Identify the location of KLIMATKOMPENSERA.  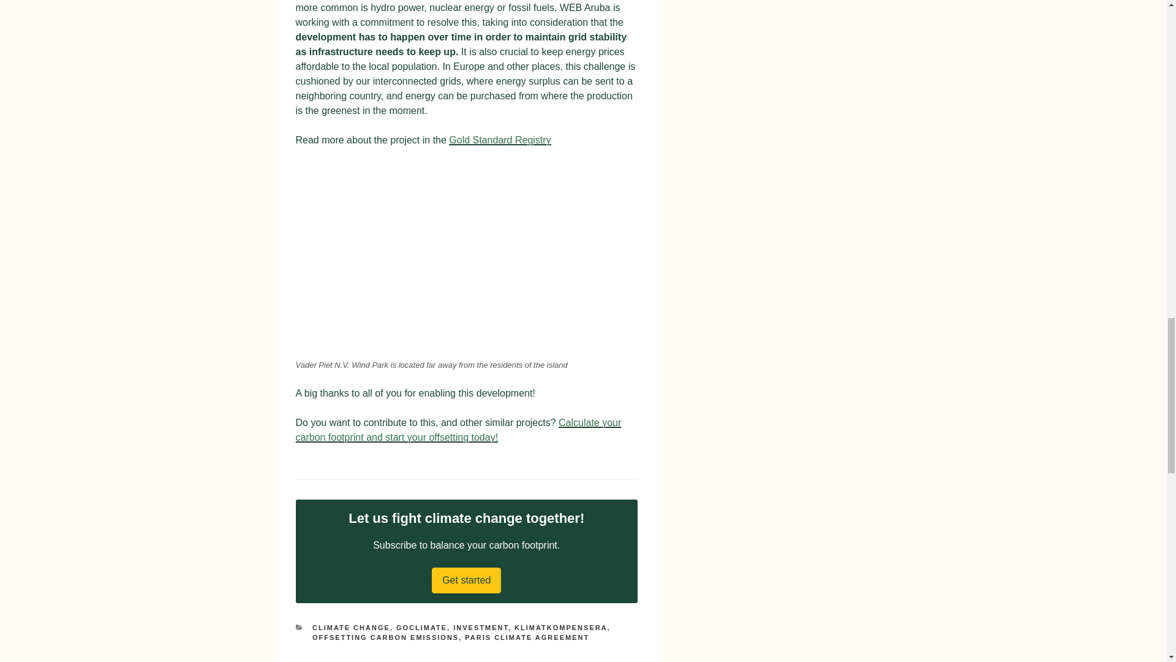
(561, 628).